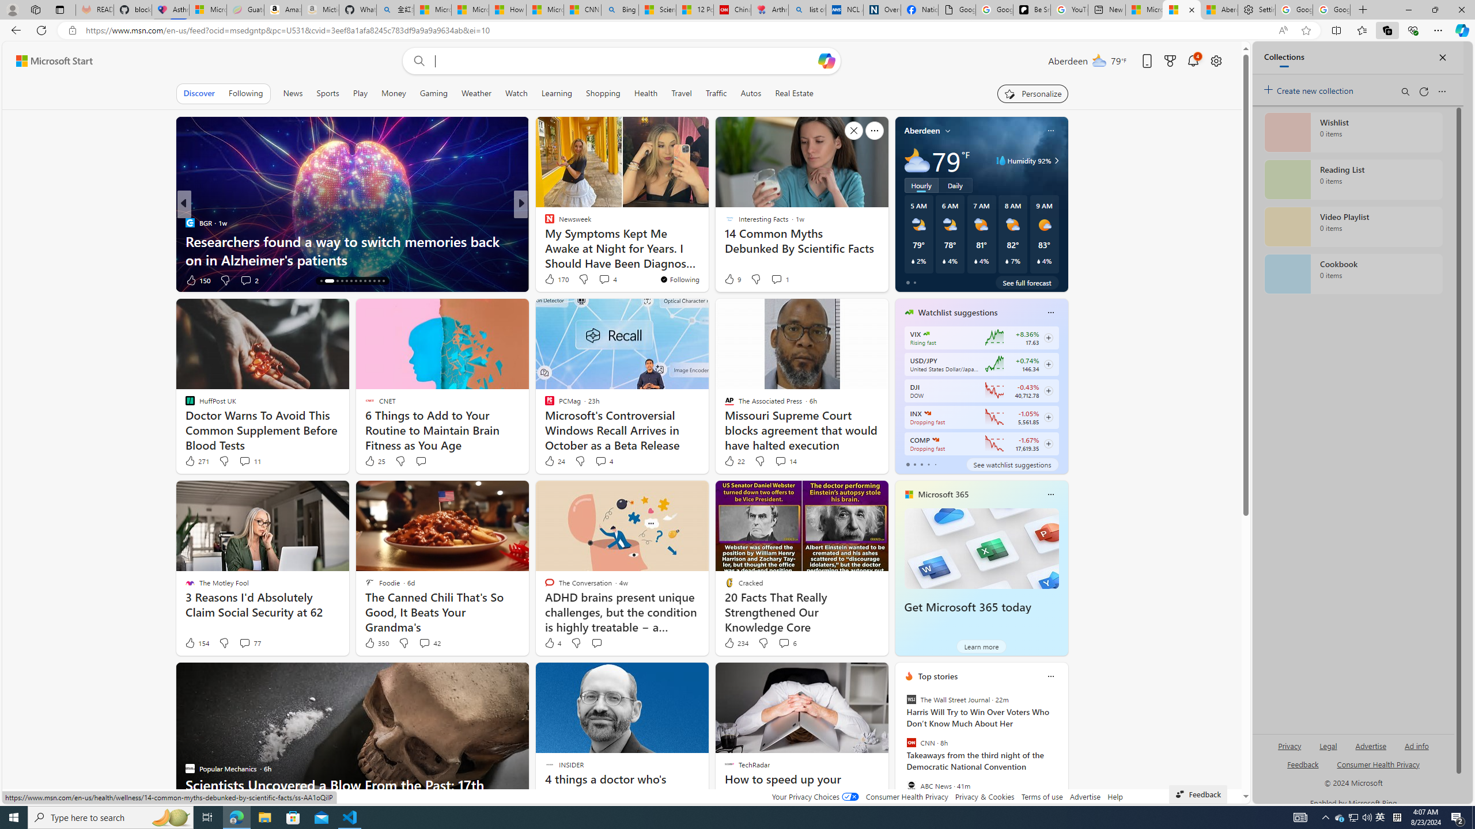 The height and width of the screenshot is (829, 1475). Describe the element at coordinates (958, 312) in the screenshot. I see `Watchlist suggestions` at that location.